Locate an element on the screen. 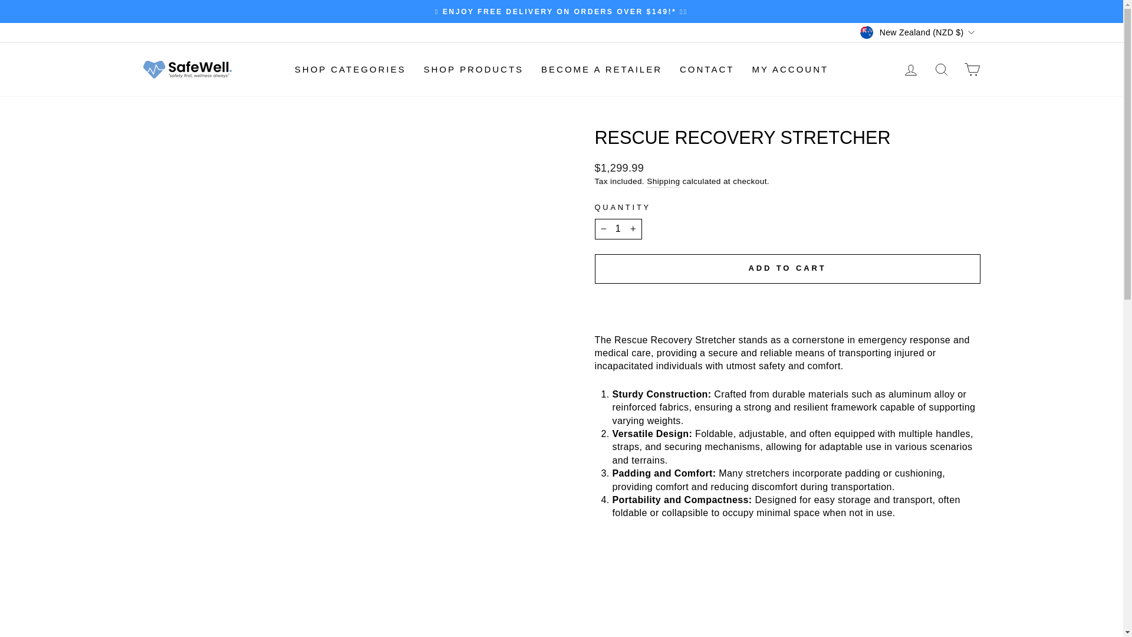  1 is located at coordinates (618, 229).